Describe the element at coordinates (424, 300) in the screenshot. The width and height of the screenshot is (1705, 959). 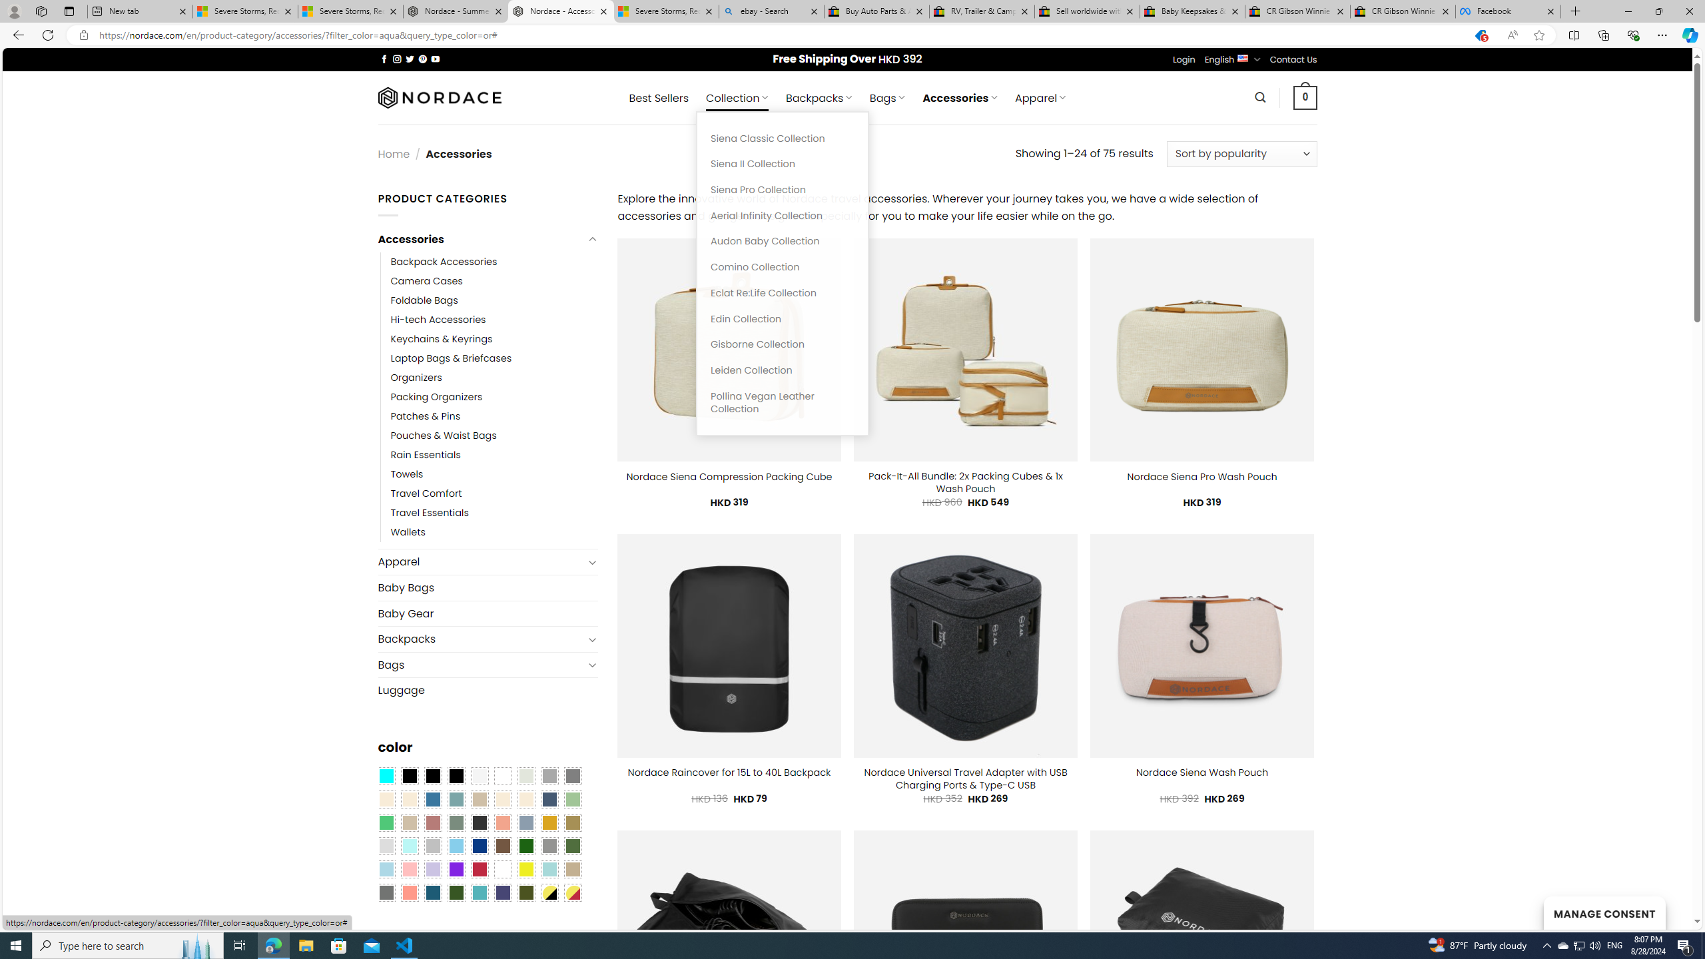
I see `Foldable Bags` at that location.